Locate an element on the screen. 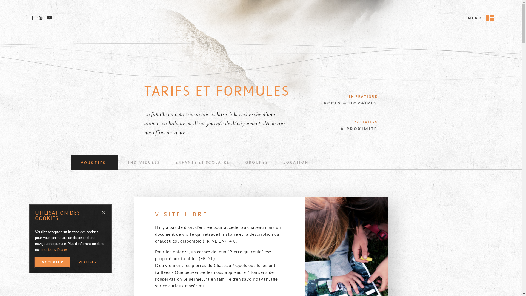  ENFANTS ET SCOLAIRE is located at coordinates (203, 162).